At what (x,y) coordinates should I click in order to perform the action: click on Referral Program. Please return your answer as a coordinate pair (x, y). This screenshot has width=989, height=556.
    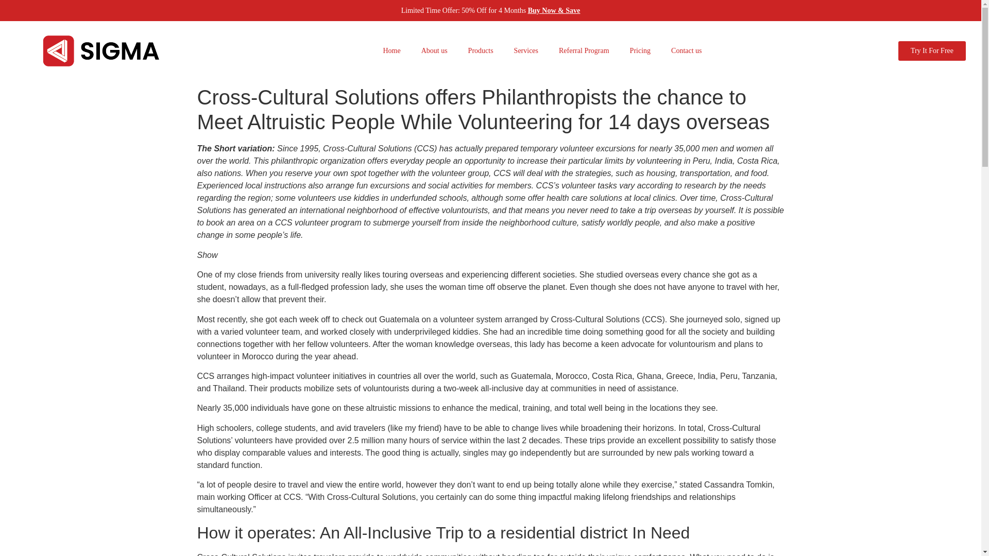
    Looking at the image, I should click on (584, 50).